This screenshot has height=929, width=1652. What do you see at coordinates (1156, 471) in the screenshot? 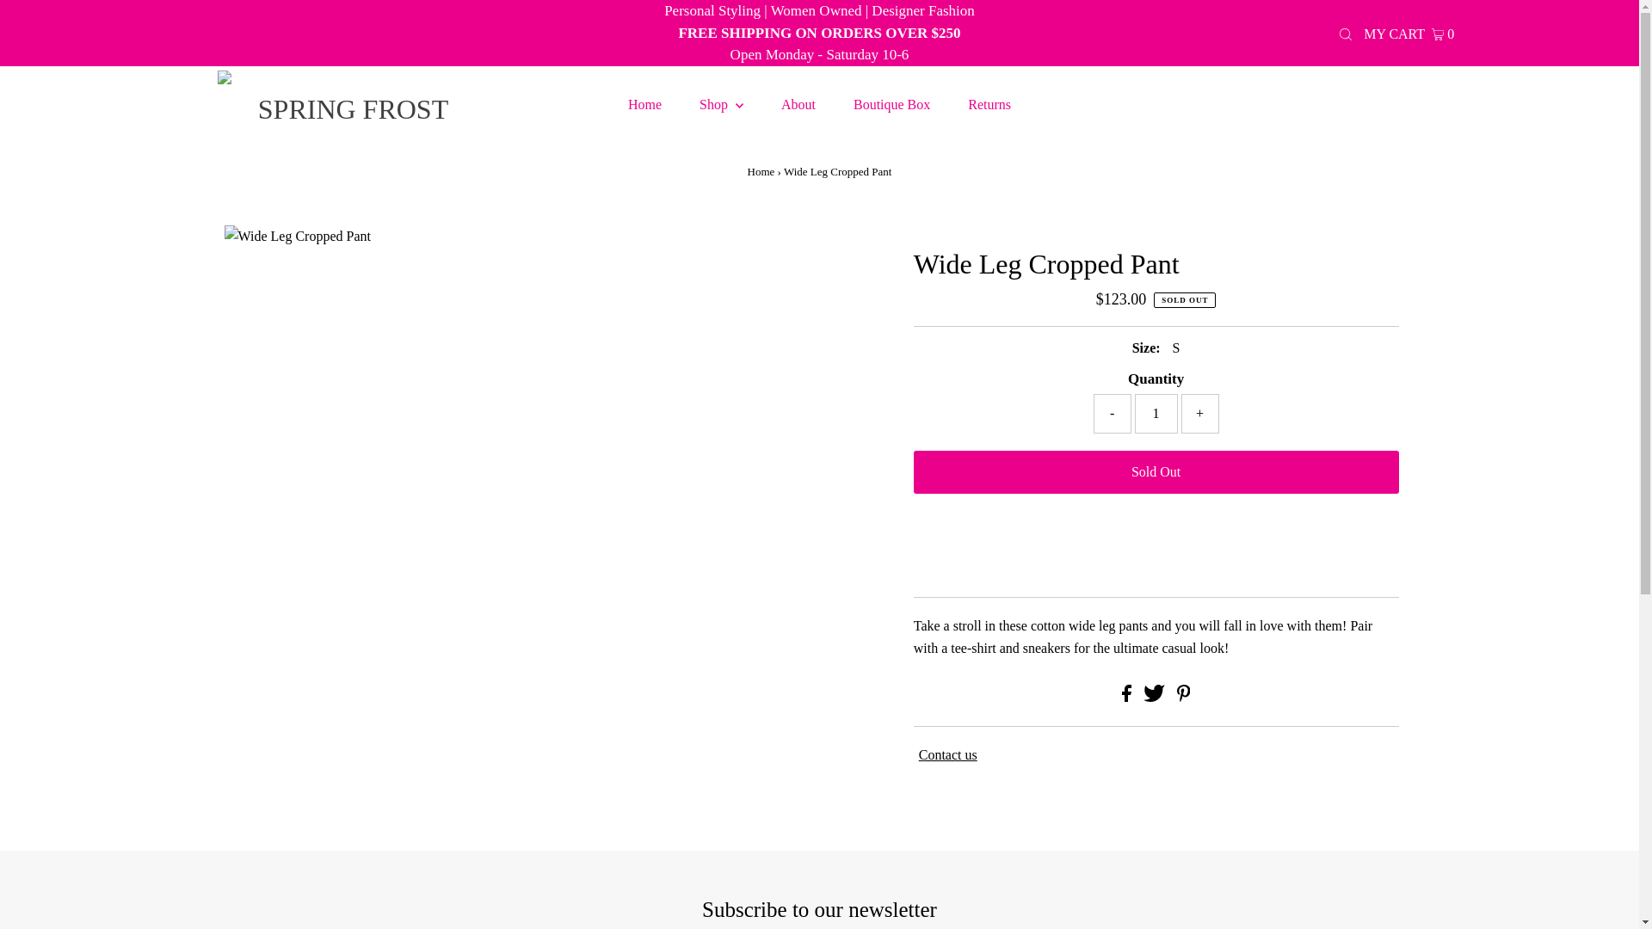
I see `Sold Out` at bounding box center [1156, 471].